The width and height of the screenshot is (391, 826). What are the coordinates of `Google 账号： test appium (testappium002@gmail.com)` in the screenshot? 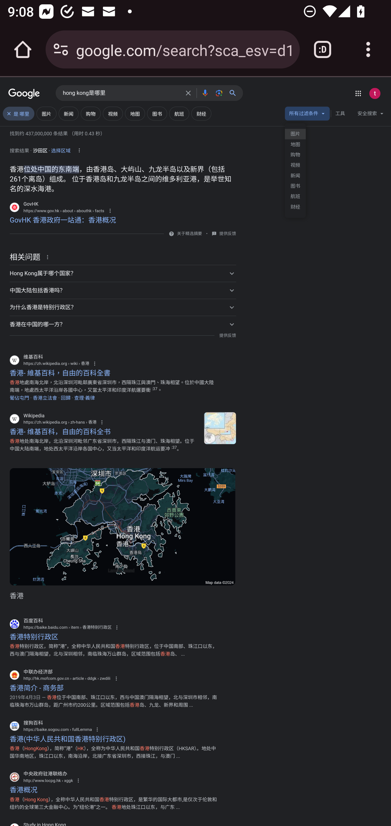 It's located at (375, 93).